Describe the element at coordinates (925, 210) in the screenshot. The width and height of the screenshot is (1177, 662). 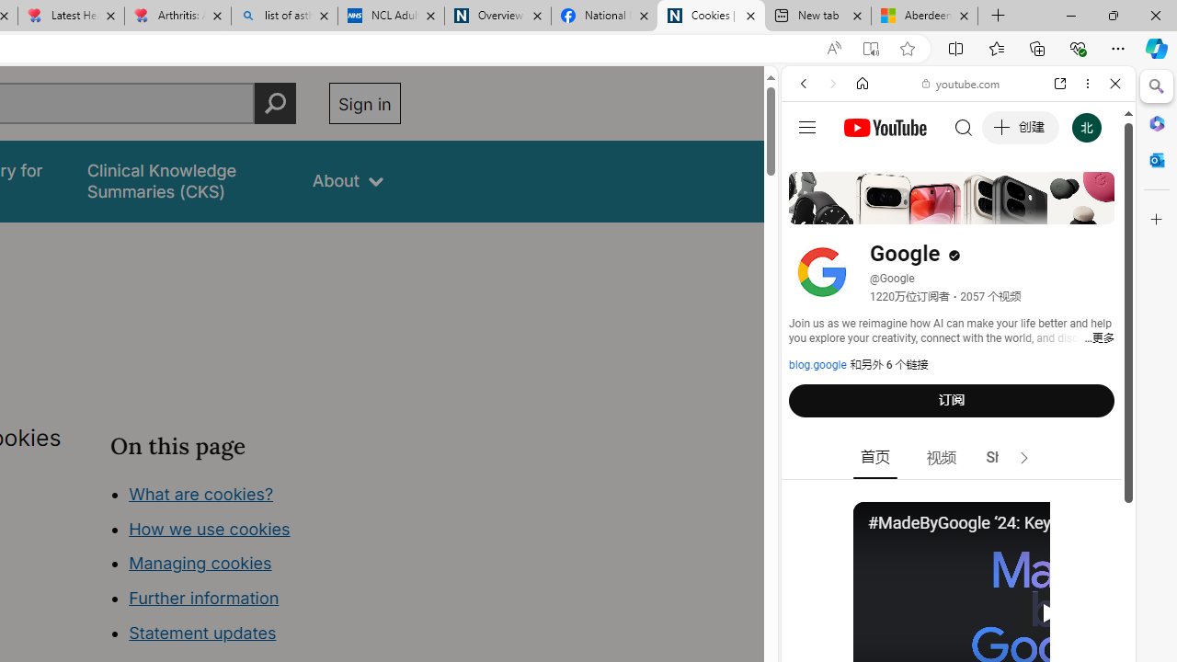
I see `Search Filter, VIDEOS` at that location.